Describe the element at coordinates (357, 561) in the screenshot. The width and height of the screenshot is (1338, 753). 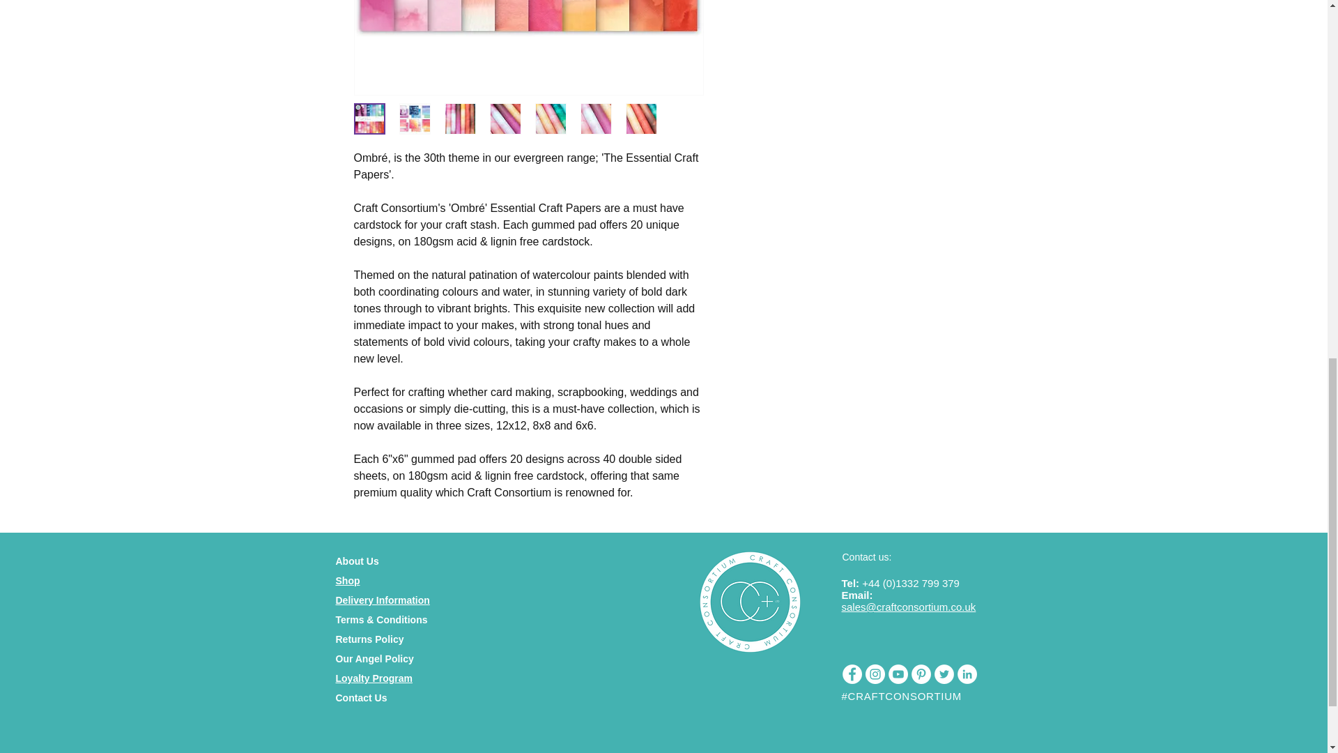
I see `About Us` at that location.